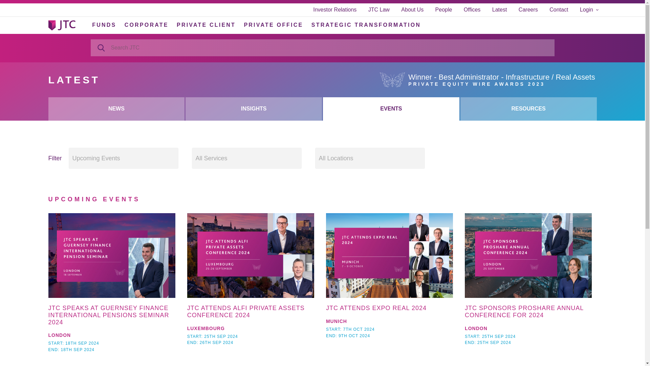 The image size is (650, 366). I want to click on JTC Law, so click(379, 9).